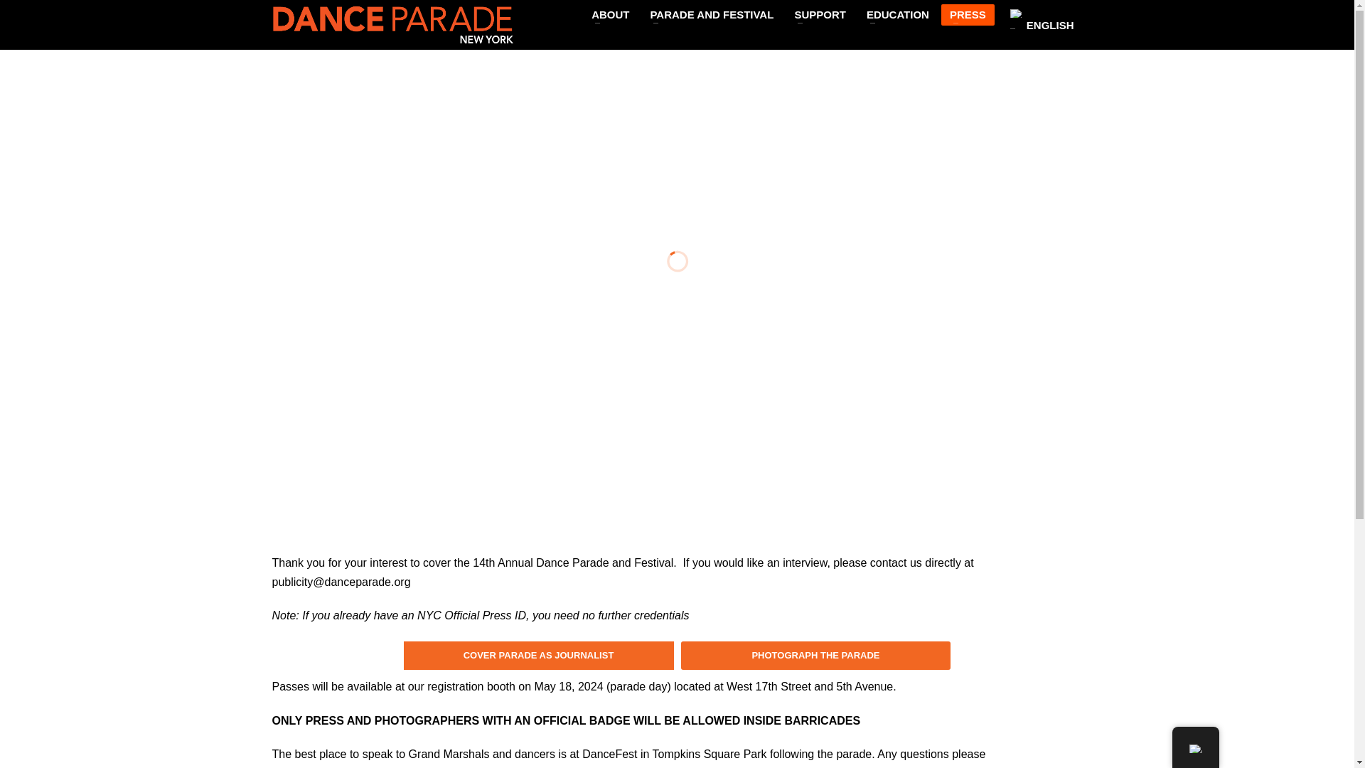 The height and width of the screenshot is (768, 1365). I want to click on Press Credentials, so click(539, 656).